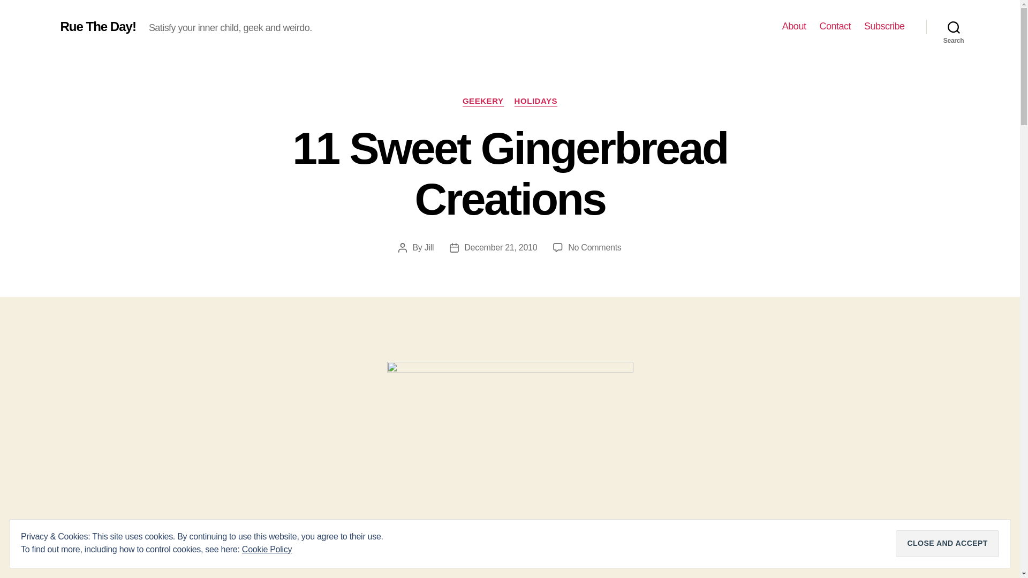 The width and height of the screenshot is (1028, 578). Describe the element at coordinates (500, 247) in the screenshot. I see `December 21, 2010` at that location.